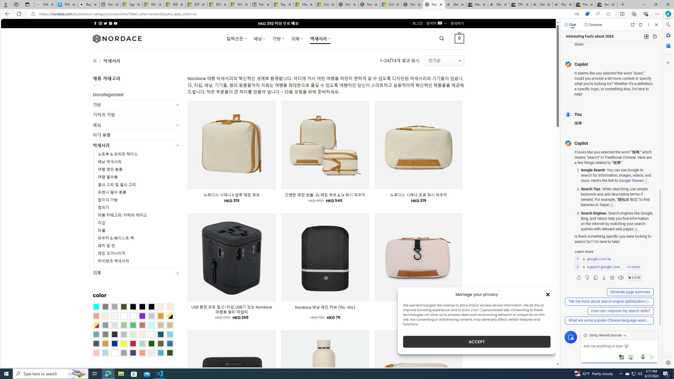 The image size is (674, 379). Describe the element at coordinates (304, 4) in the screenshot. I see `Marine life - MSN` at that location.